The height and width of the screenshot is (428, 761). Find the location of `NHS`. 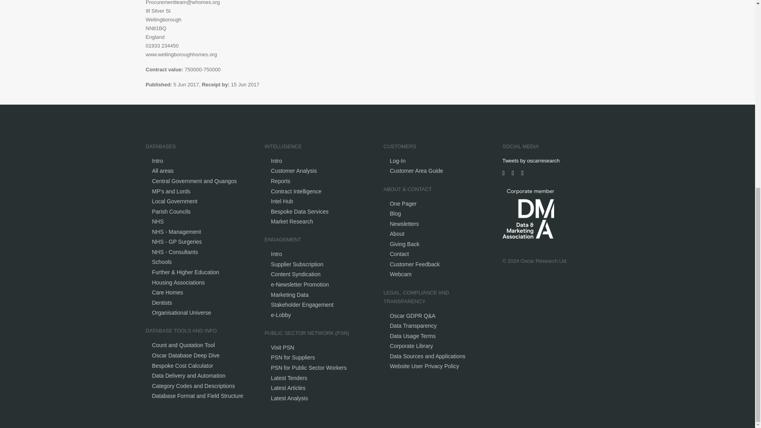

NHS is located at coordinates (158, 221).